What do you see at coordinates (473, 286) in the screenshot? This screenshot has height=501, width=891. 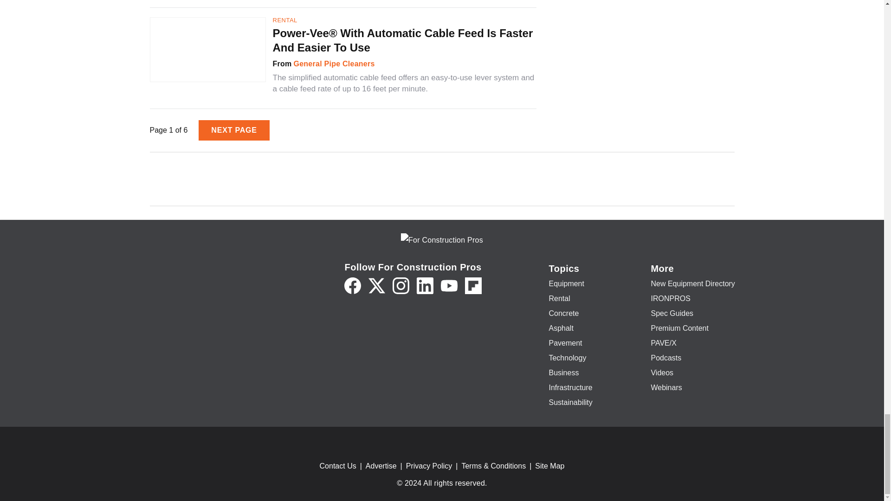 I see `Flipboard icon` at bounding box center [473, 286].